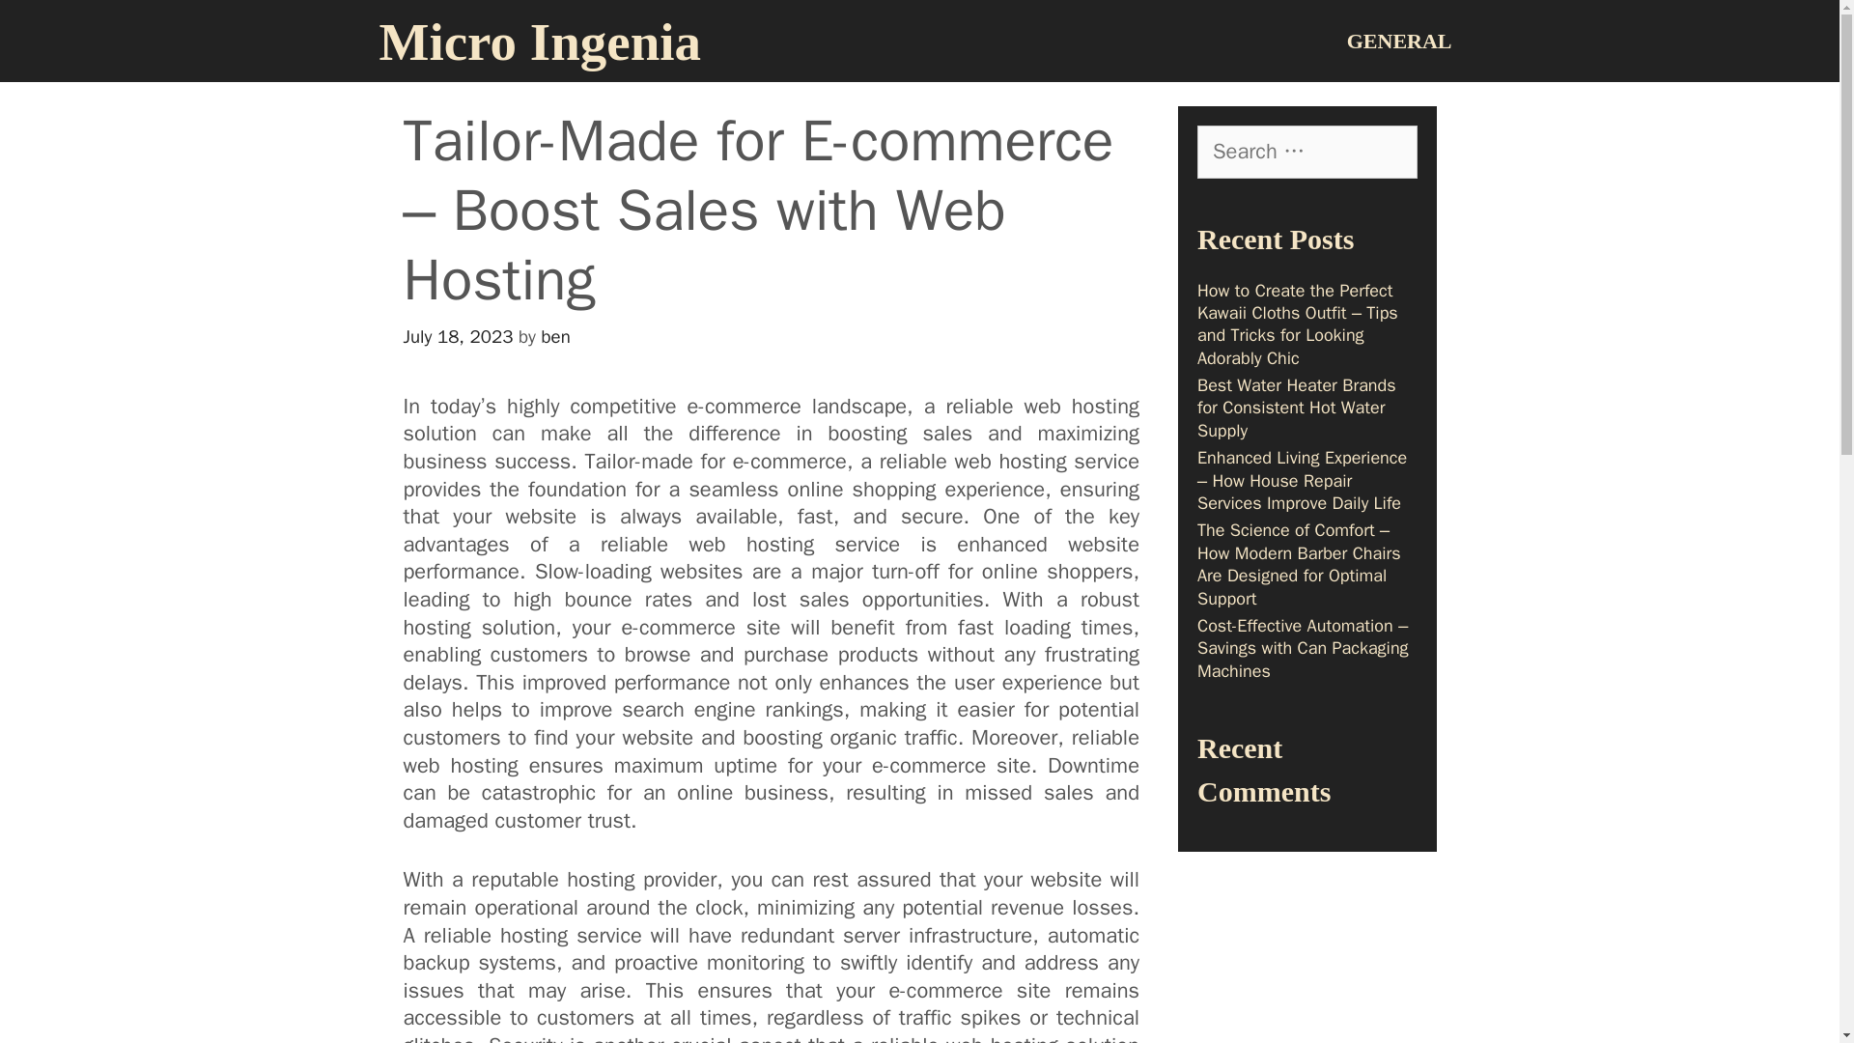  I want to click on ben, so click(556, 336).